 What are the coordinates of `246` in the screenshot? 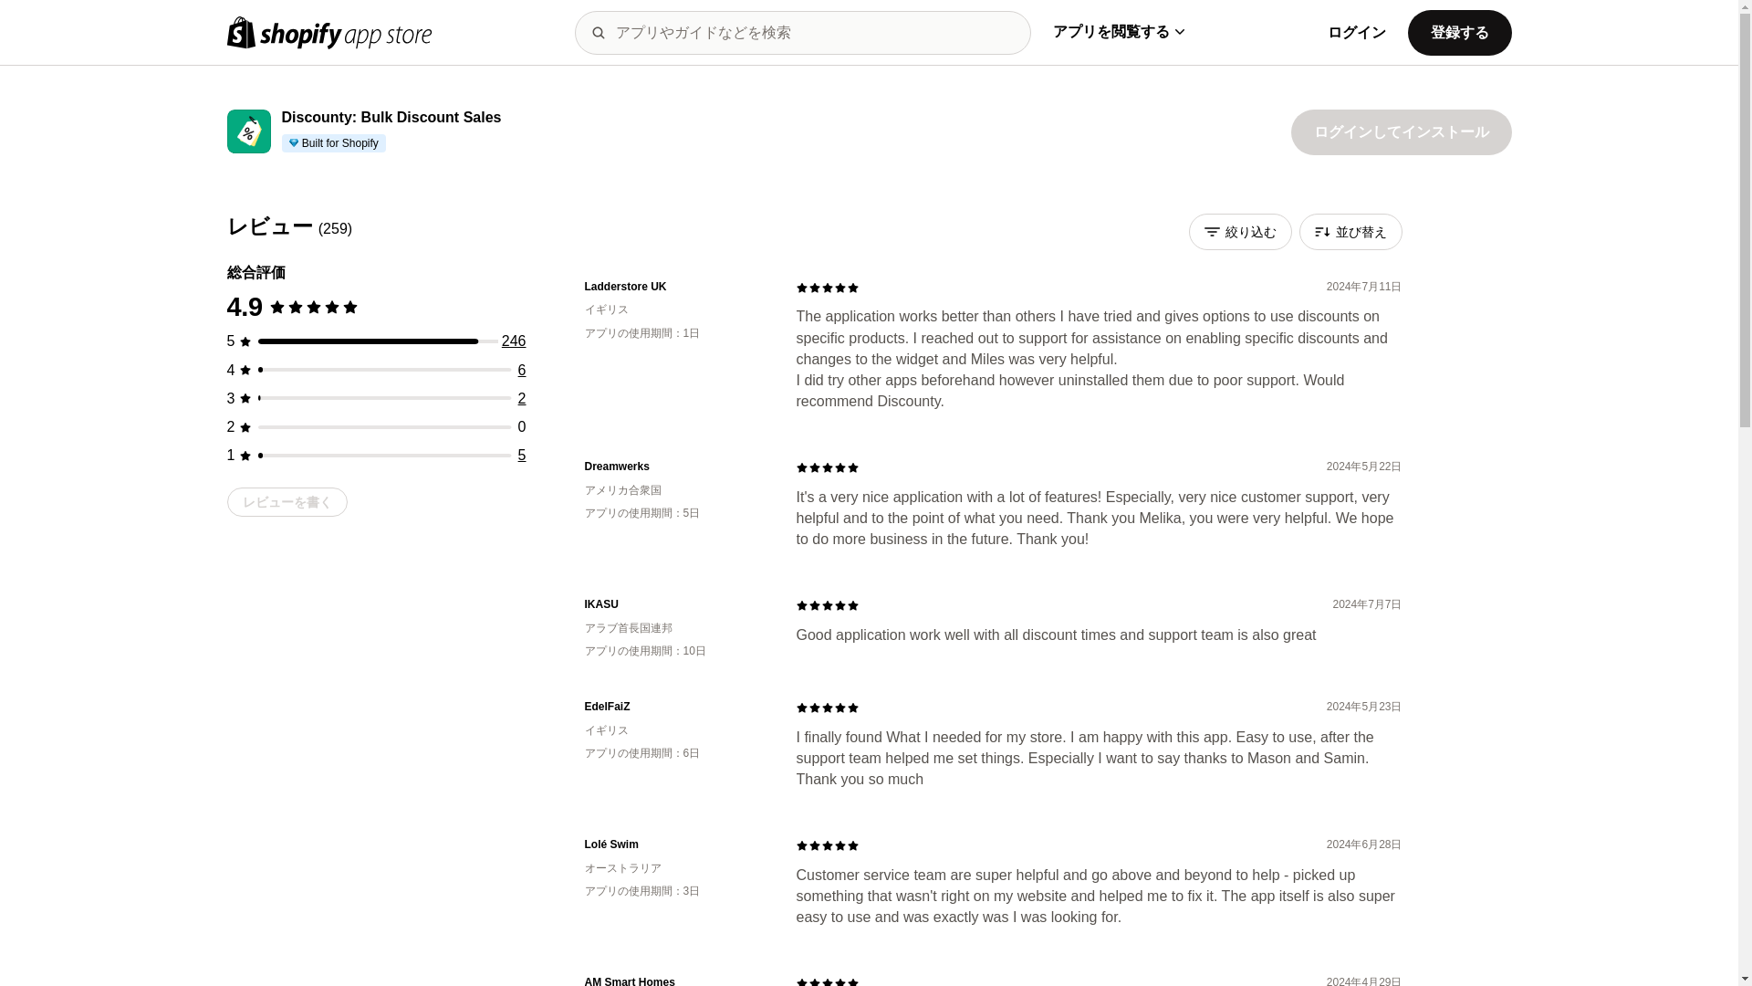 It's located at (514, 341).